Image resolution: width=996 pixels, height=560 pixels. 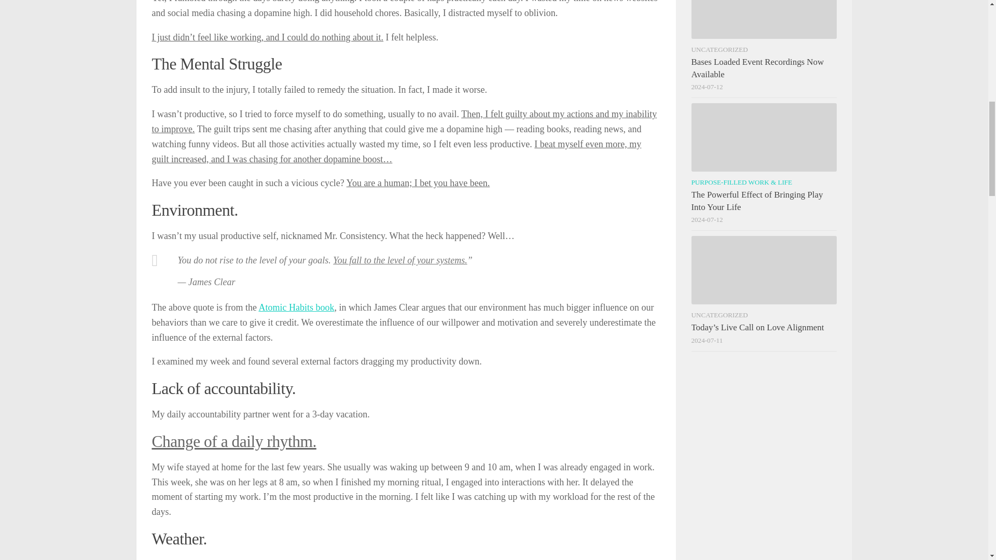 I want to click on Atomic Habits book, so click(x=296, y=307).